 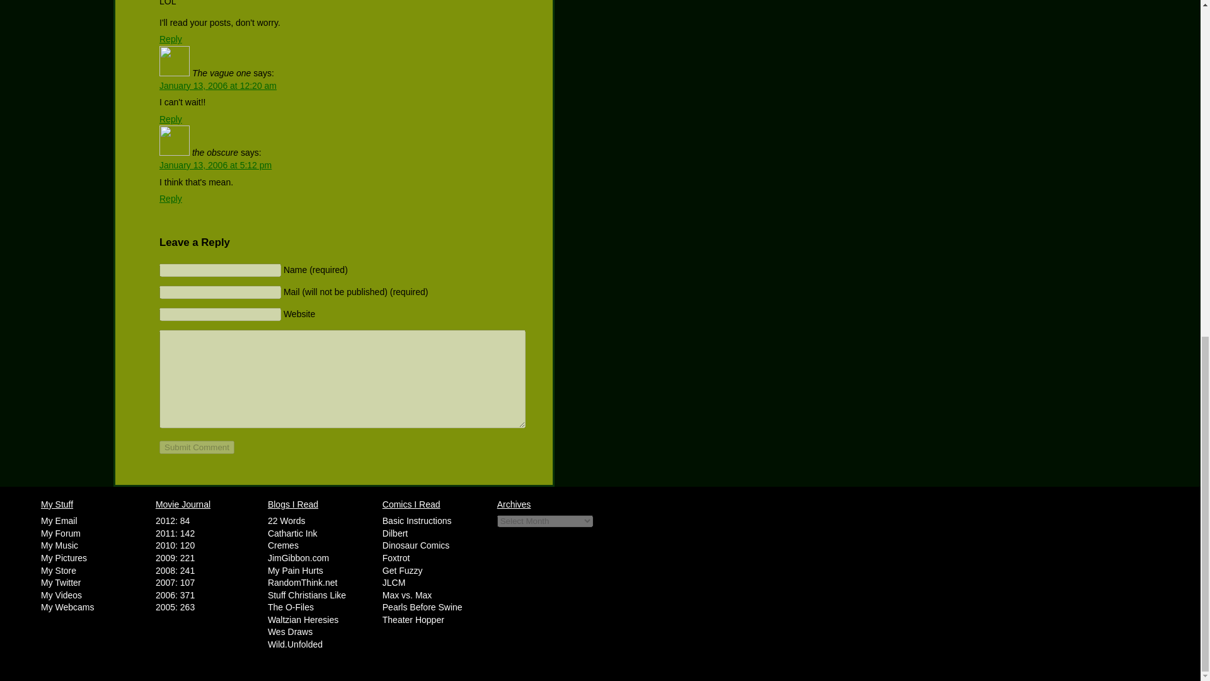 What do you see at coordinates (62, 595) in the screenshot?
I see `My Videos` at bounding box center [62, 595].